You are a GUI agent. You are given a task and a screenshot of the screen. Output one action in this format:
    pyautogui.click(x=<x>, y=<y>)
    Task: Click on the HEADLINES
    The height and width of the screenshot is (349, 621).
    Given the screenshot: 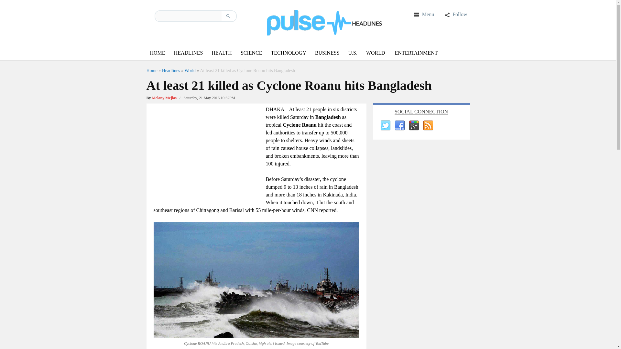 What is the action you would take?
    pyautogui.click(x=188, y=53)
    